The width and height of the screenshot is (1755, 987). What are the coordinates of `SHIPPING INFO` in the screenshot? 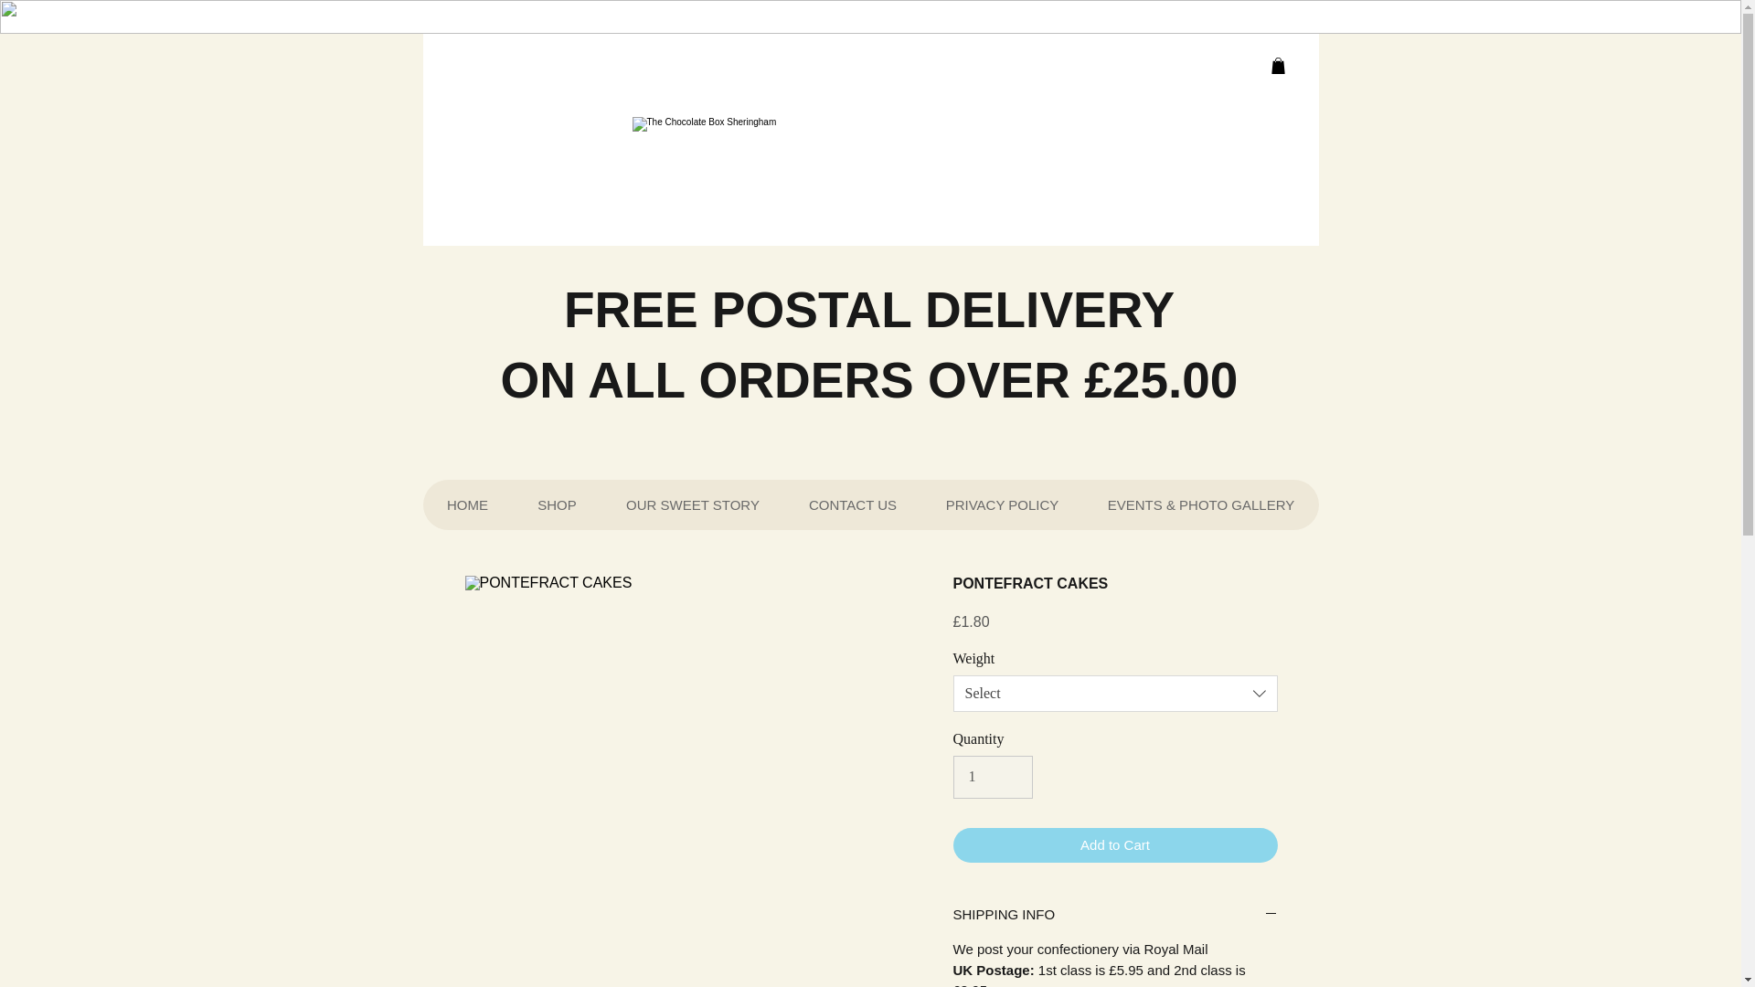 It's located at (1115, 915).